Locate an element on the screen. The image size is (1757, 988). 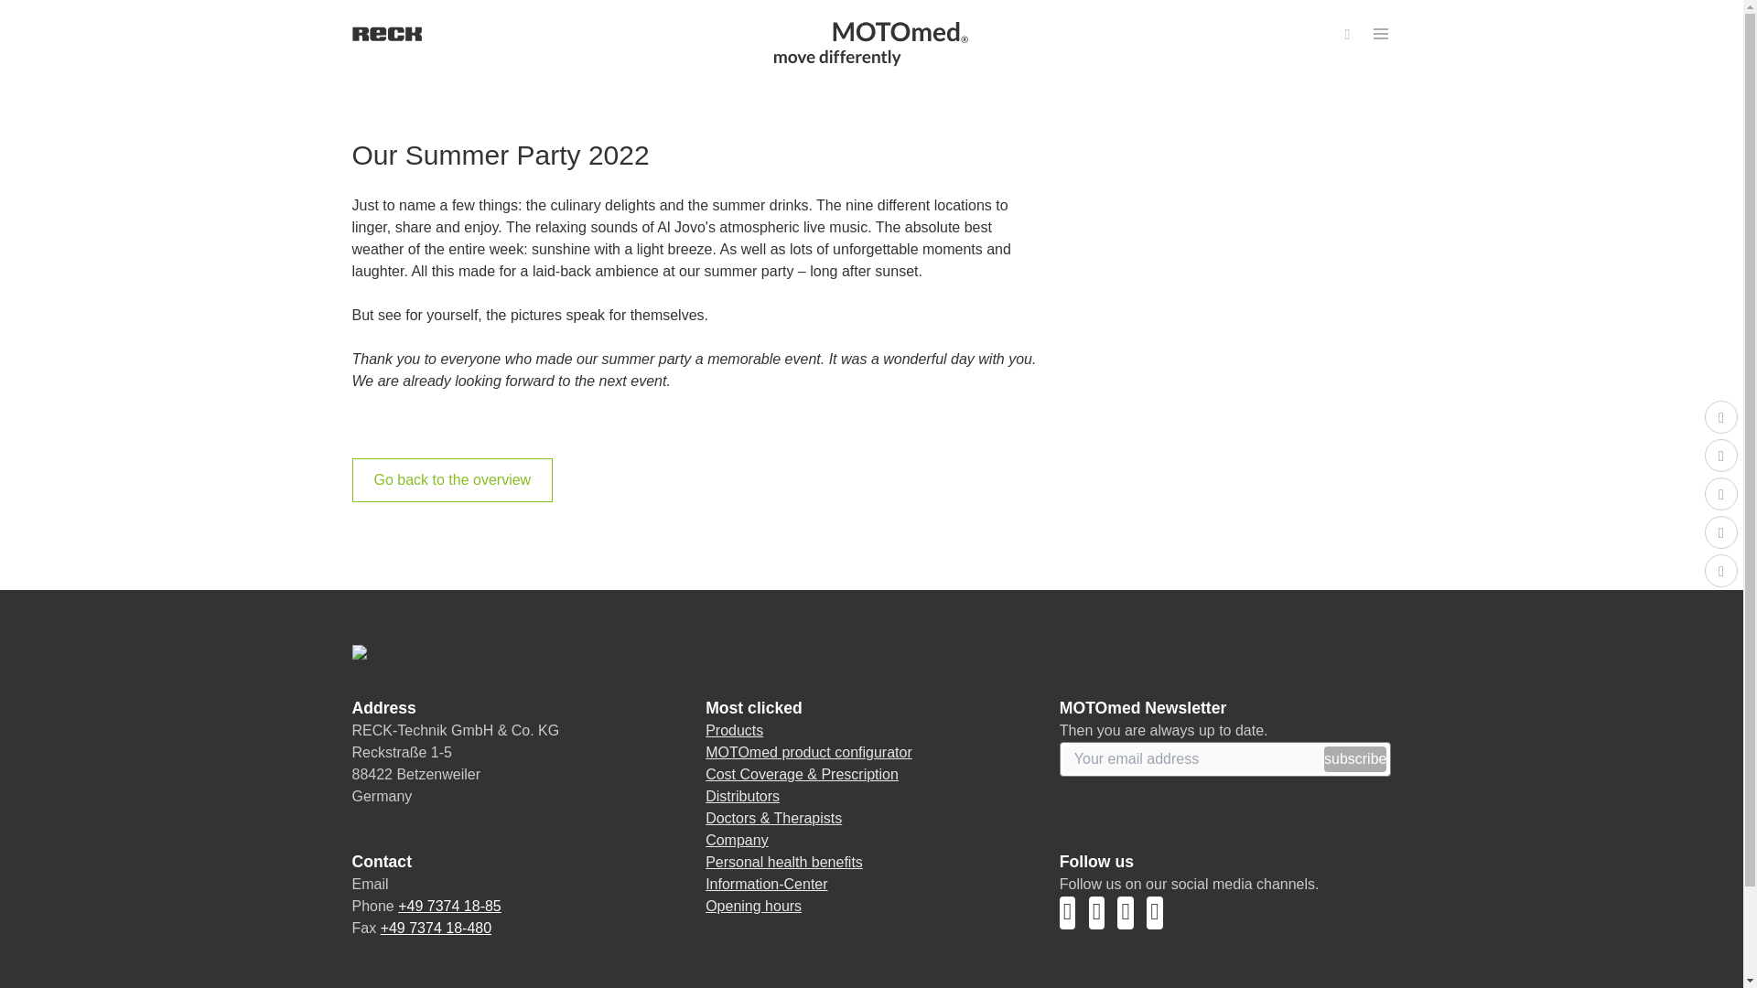
twitter is located at coordinates (1132, 917).